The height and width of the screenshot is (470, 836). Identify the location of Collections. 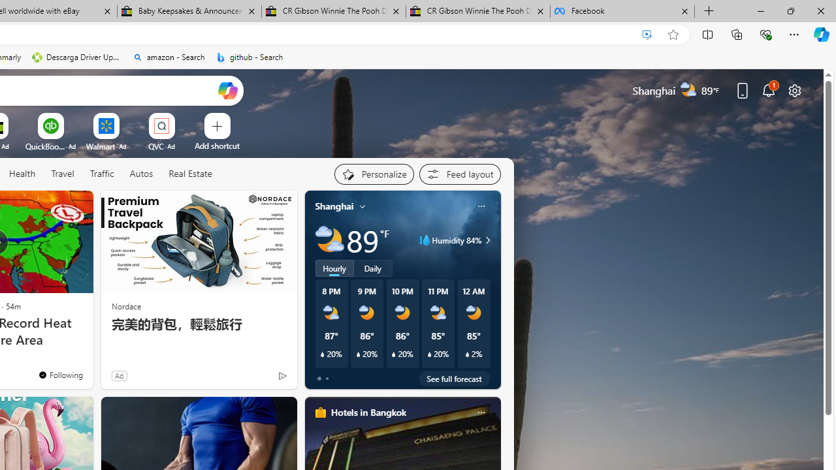
(737, 34).